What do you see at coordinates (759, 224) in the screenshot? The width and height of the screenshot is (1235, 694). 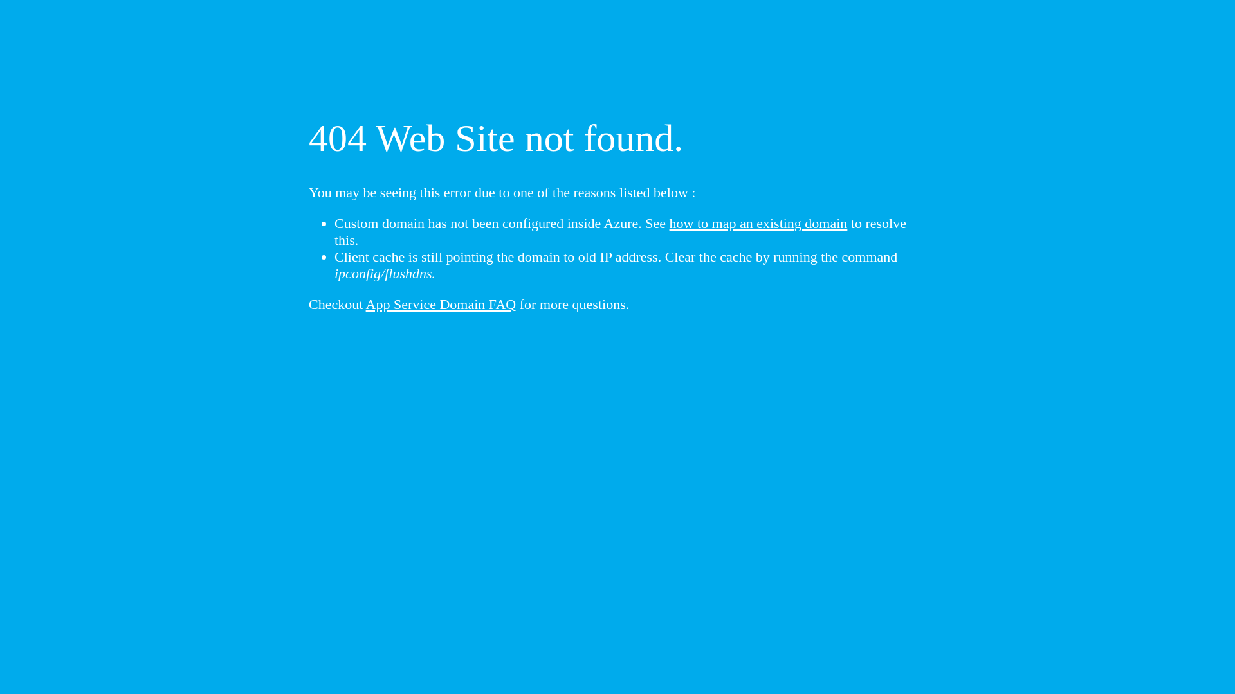 I see `how to map an existing domain` at bounding box center [759, 224].